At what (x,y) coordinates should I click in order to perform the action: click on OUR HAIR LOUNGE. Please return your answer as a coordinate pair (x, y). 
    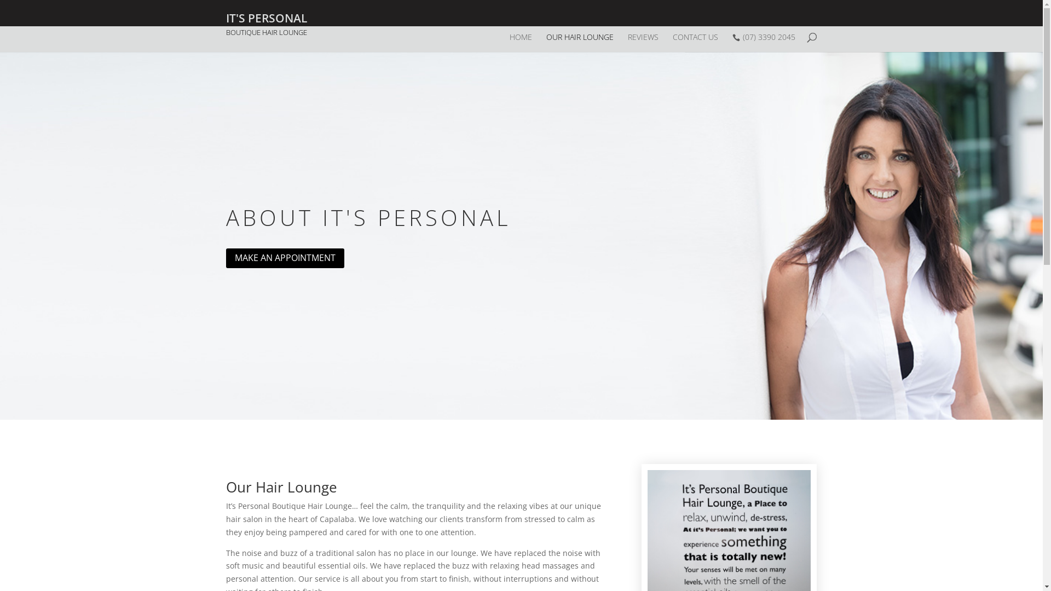
    Looking at the image, I should click on (580, 43).